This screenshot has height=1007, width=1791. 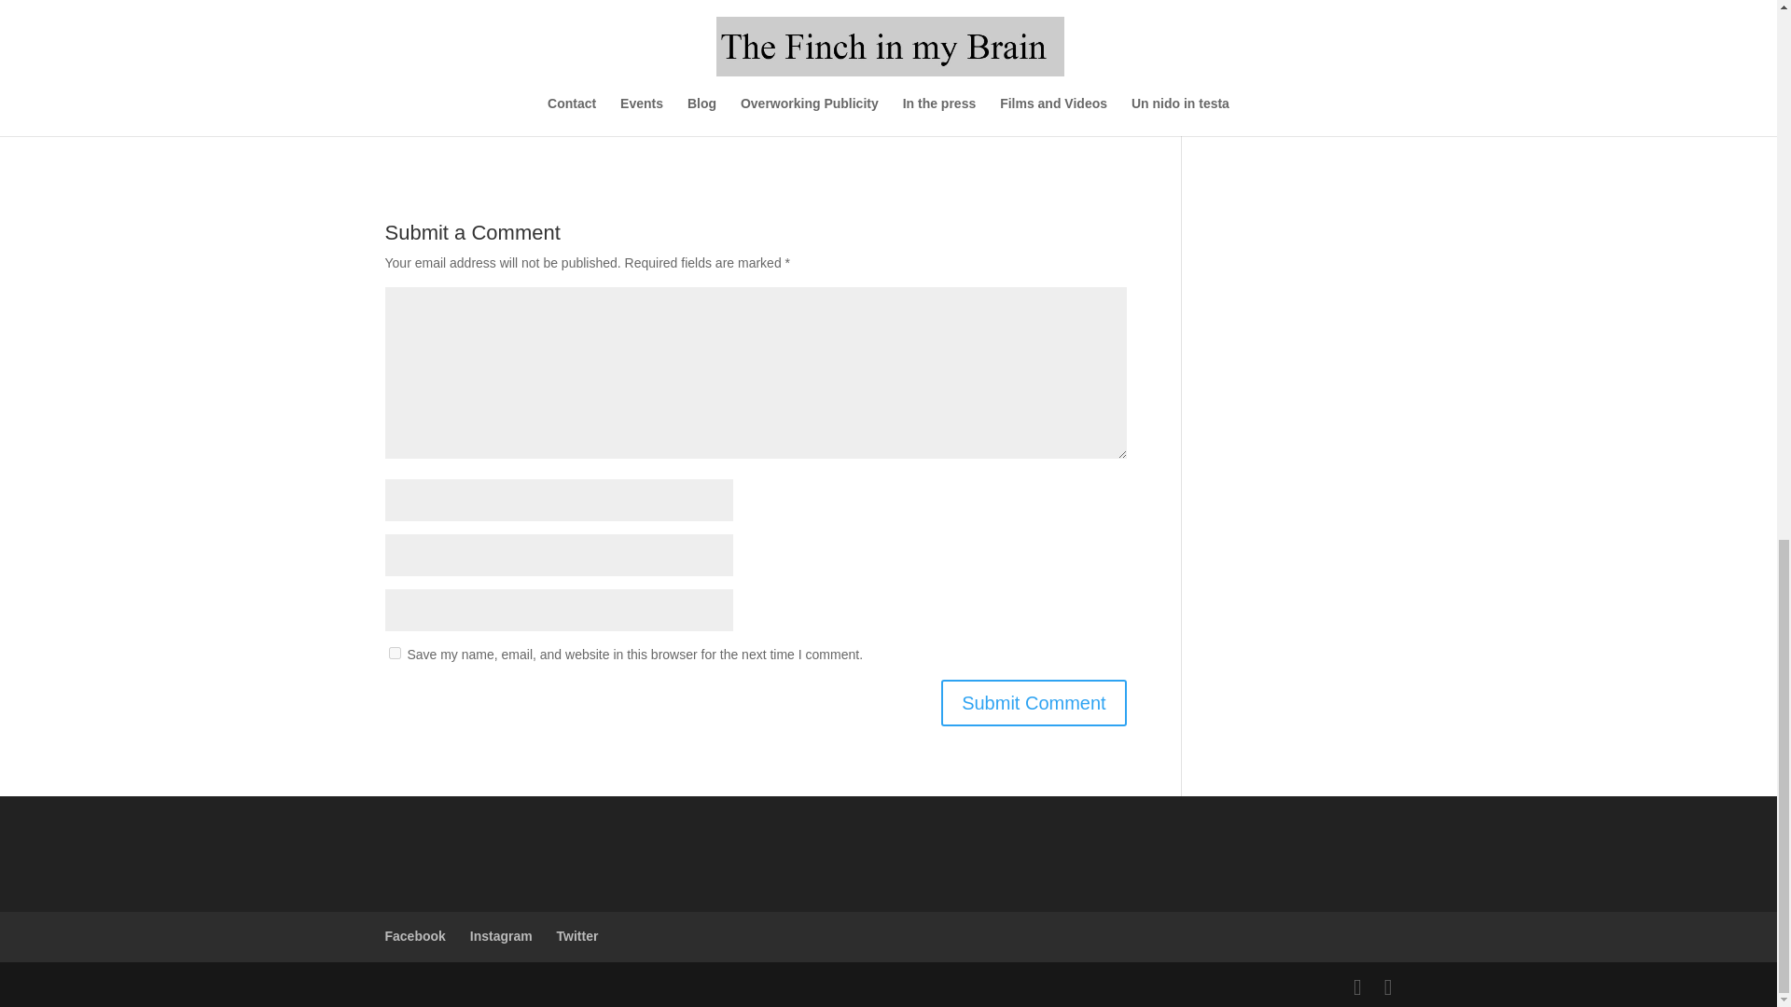 What do you see at coordinates (414, 935) in the screenshot?
I see `Facebook` at bounding box center [414, 935].